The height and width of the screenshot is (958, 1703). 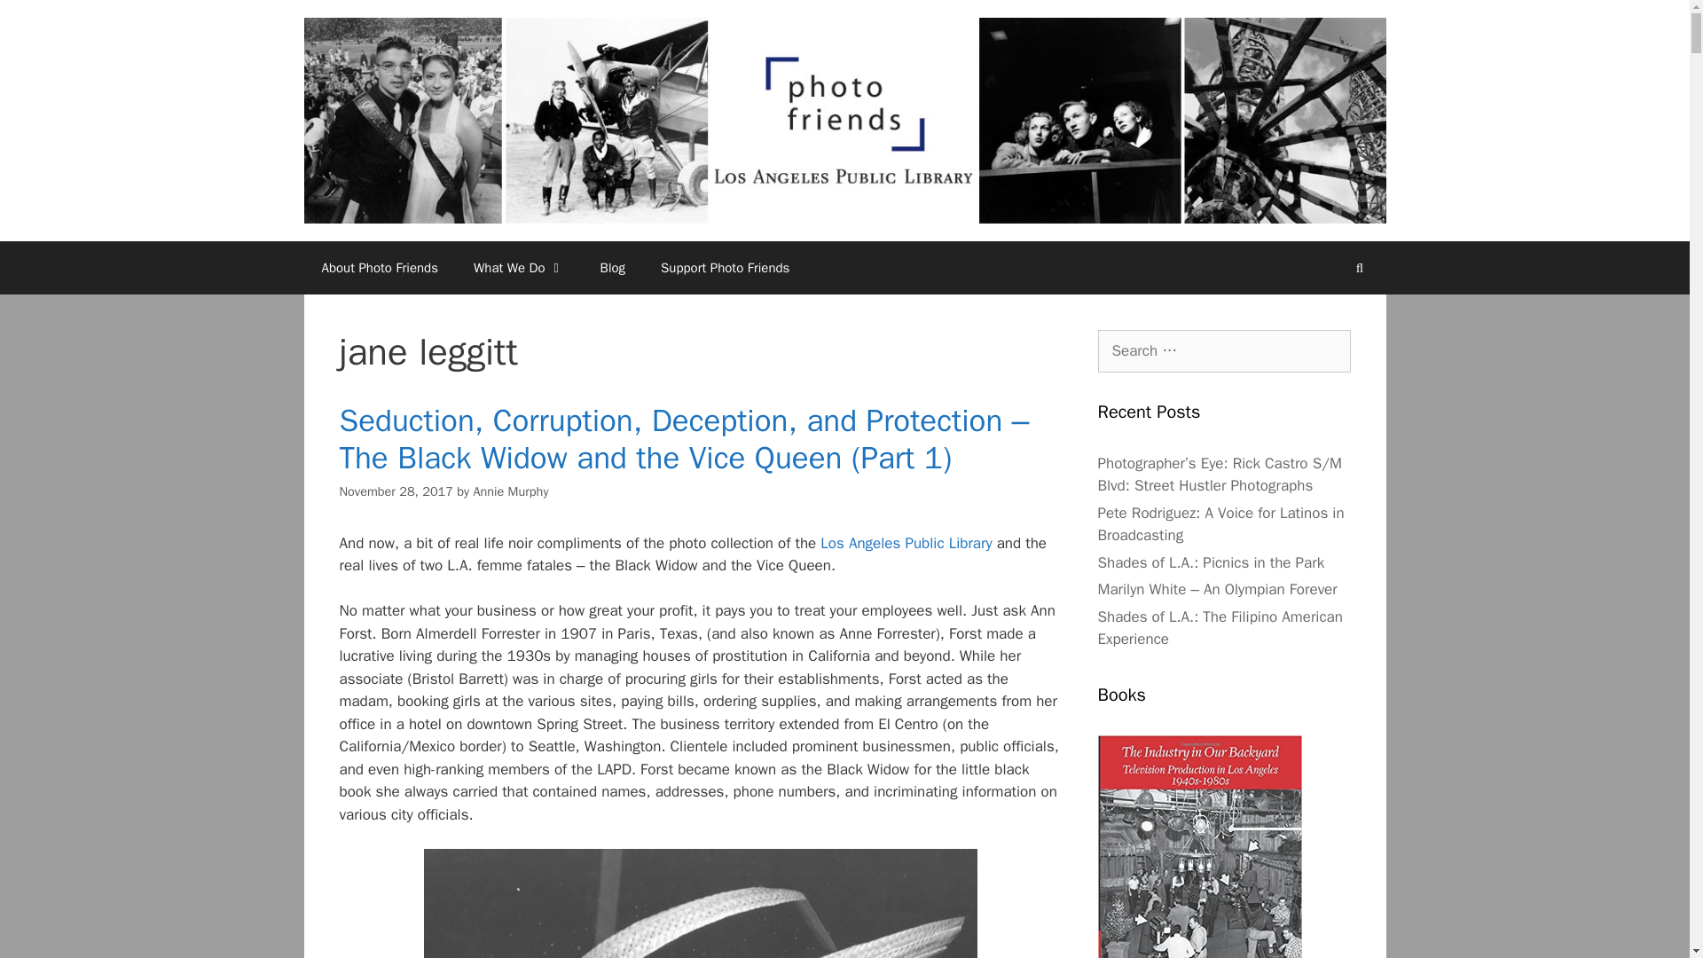 What do you see at coordinates (519, 268) in the screenshot?
I see `What We Do` at bounding box center [519, 268].